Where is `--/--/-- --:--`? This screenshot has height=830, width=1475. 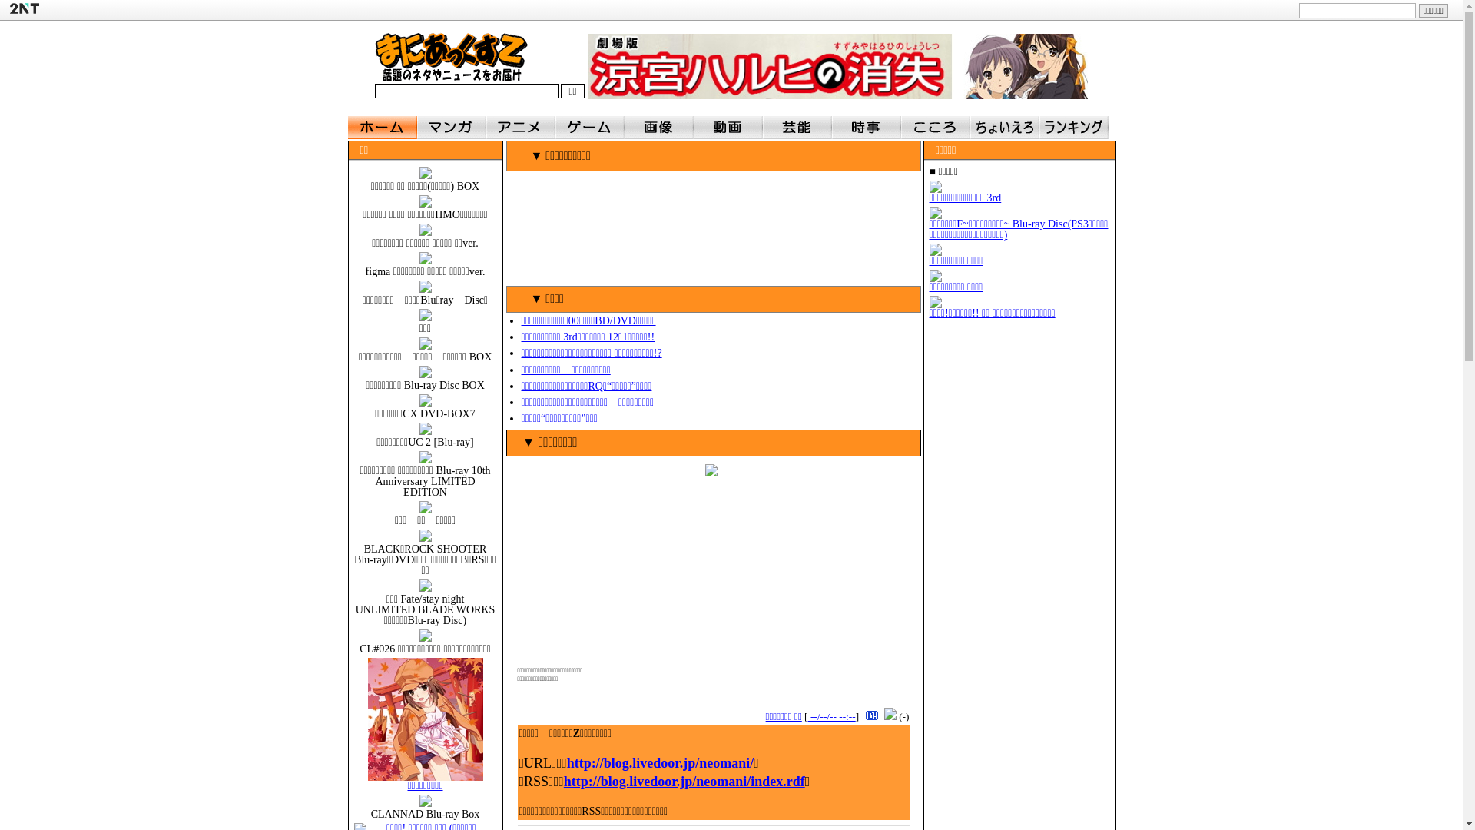
--/--/-- --:-- is located at coordinates (832, 716).